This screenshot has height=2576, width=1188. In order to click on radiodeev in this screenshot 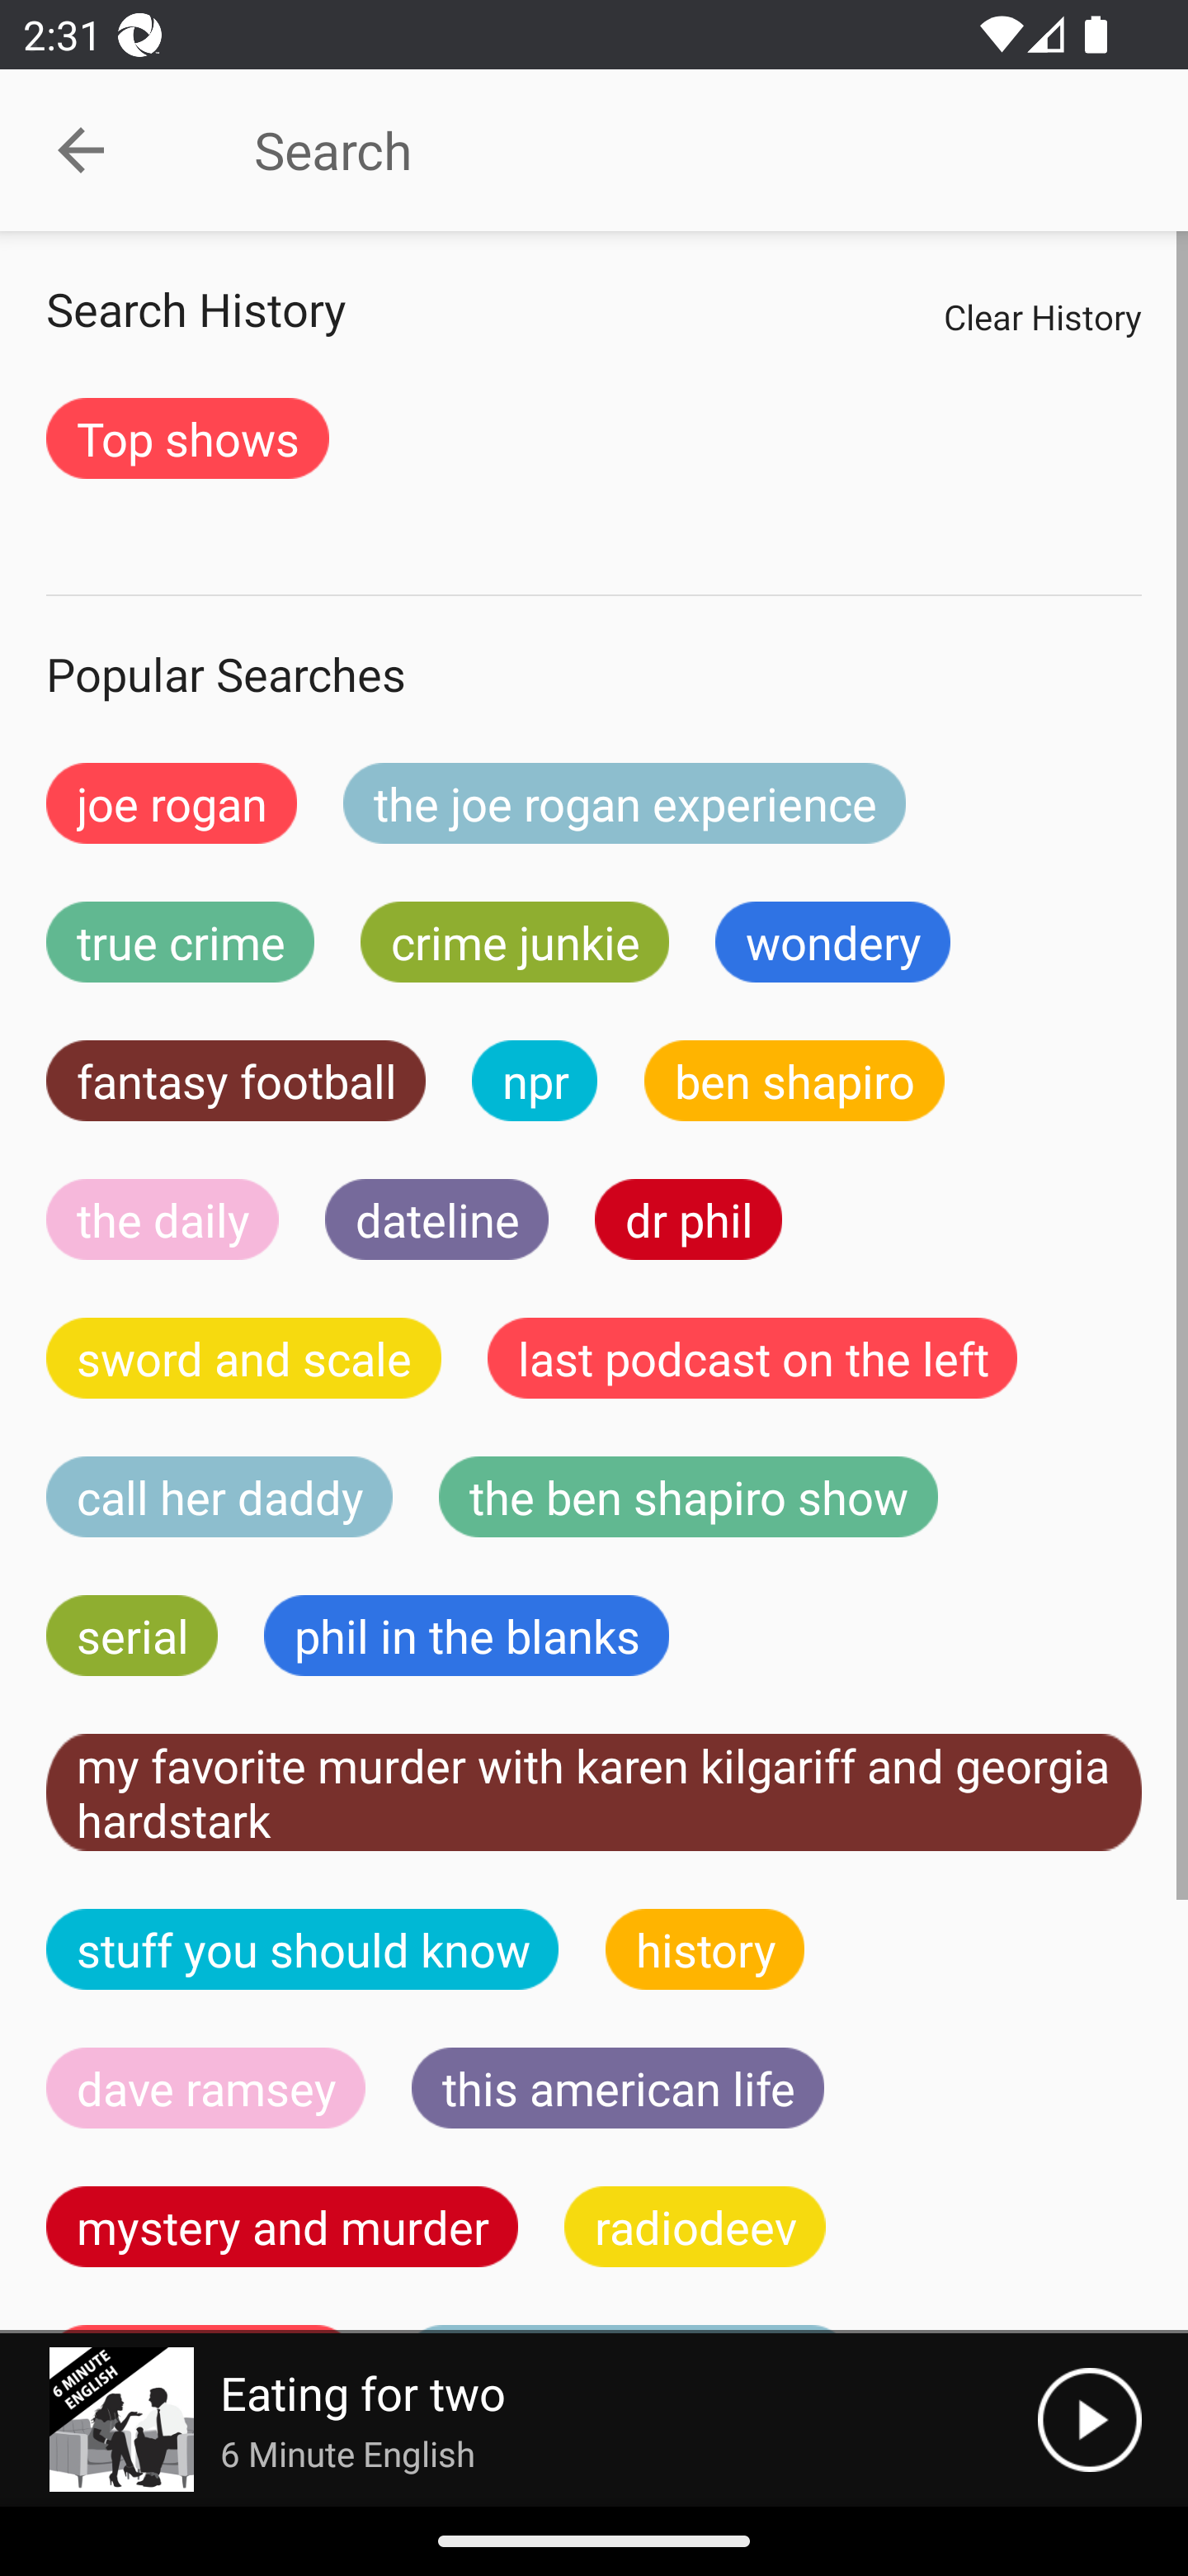, I will do `click(695, 2226)`.